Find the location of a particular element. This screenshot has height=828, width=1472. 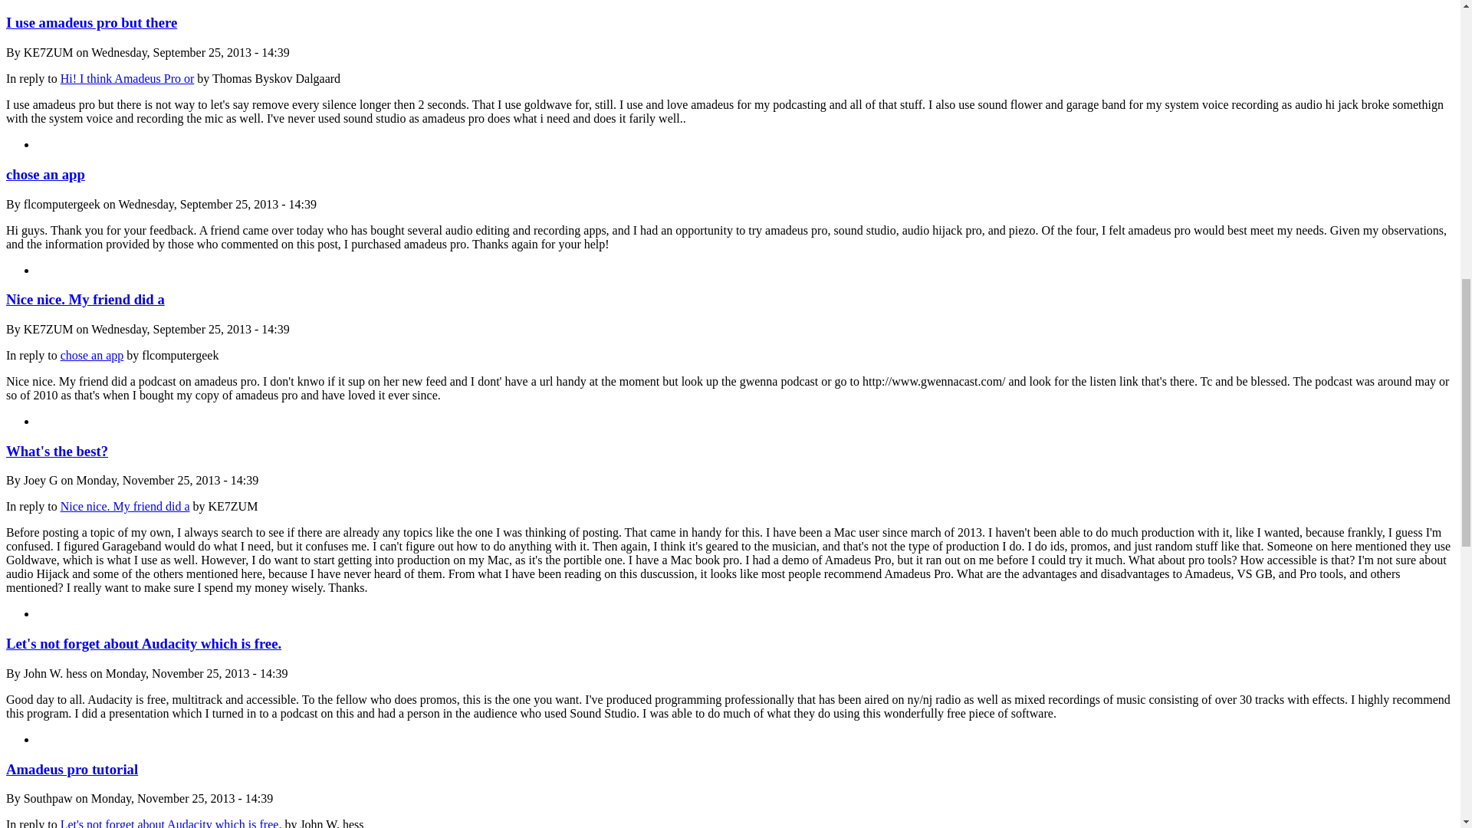

What's the best? is located at coordinates (57, 451).